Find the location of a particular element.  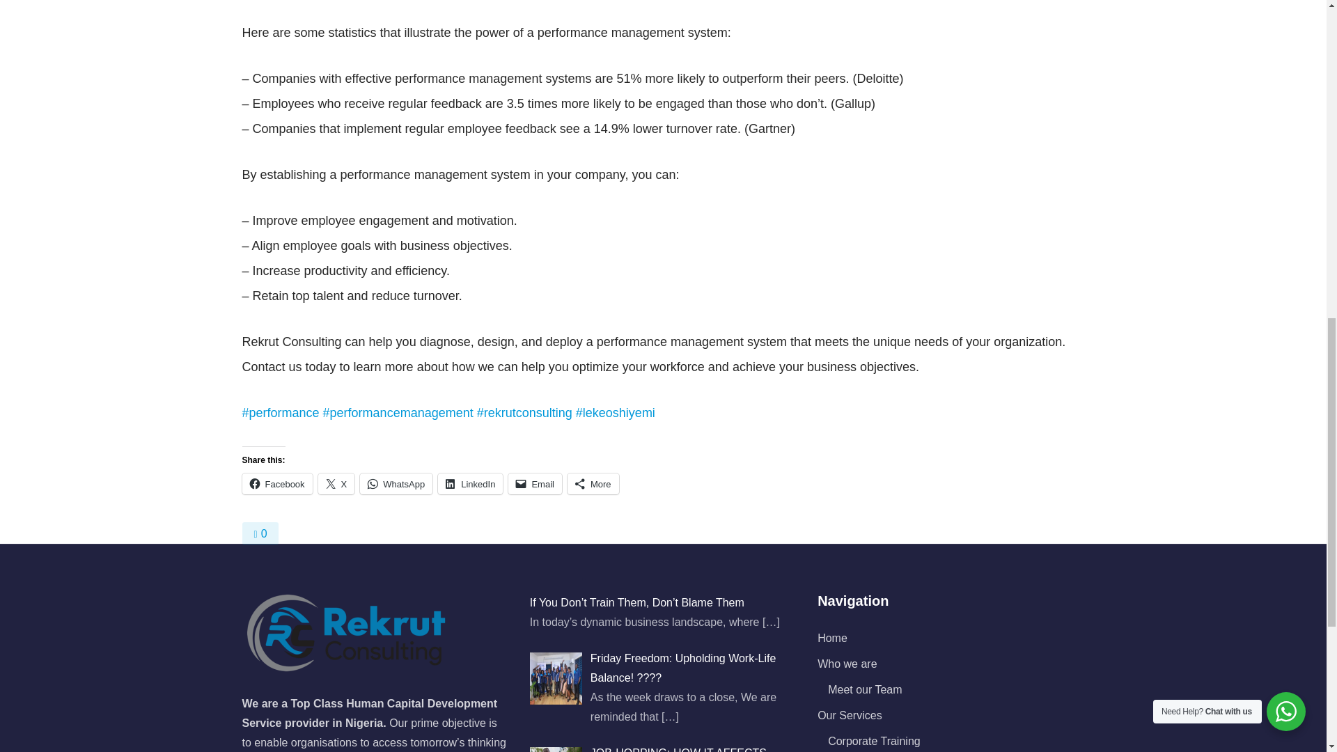

Click to share on LinkedIn is located at coordinates (470, 483).